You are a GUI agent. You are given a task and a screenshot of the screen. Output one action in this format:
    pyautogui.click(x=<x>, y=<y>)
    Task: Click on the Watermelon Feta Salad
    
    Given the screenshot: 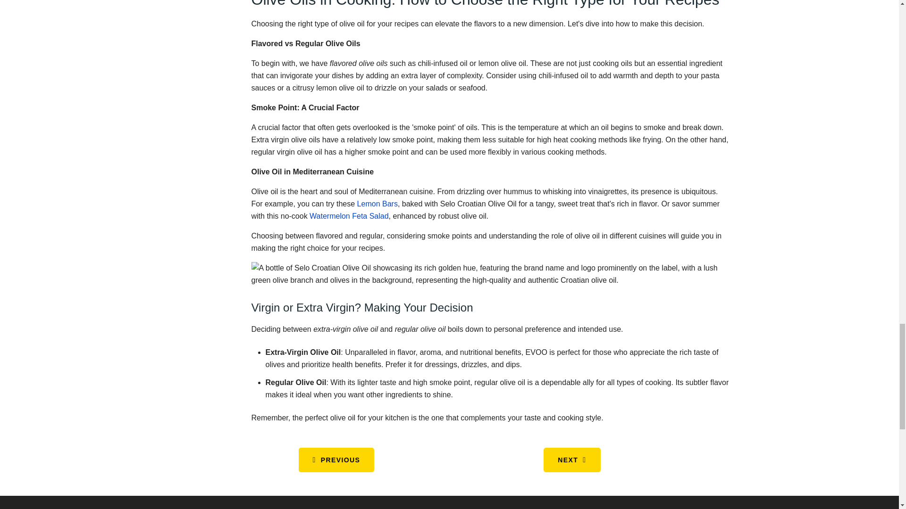 What is the action you would take?
    pyautogui.click(x=349, y=216)
    